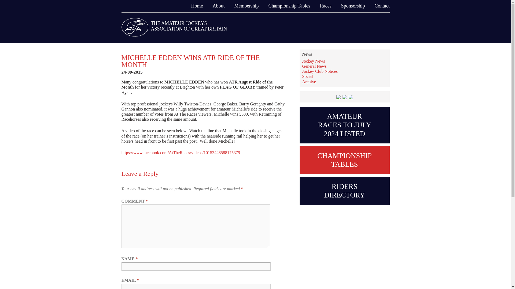 This screenshot has width=515, height=289. Describe the element at coordinates (344, 160) in the screenshot. I see `CHAMPIONSHIP TABLES` at that location.